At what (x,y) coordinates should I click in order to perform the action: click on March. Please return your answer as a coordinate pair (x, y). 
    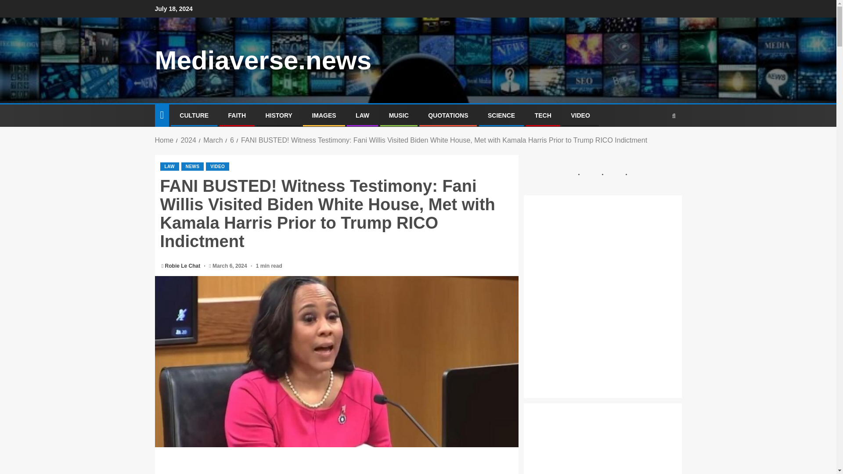
    Looking at the image, I should click on (213, 140).